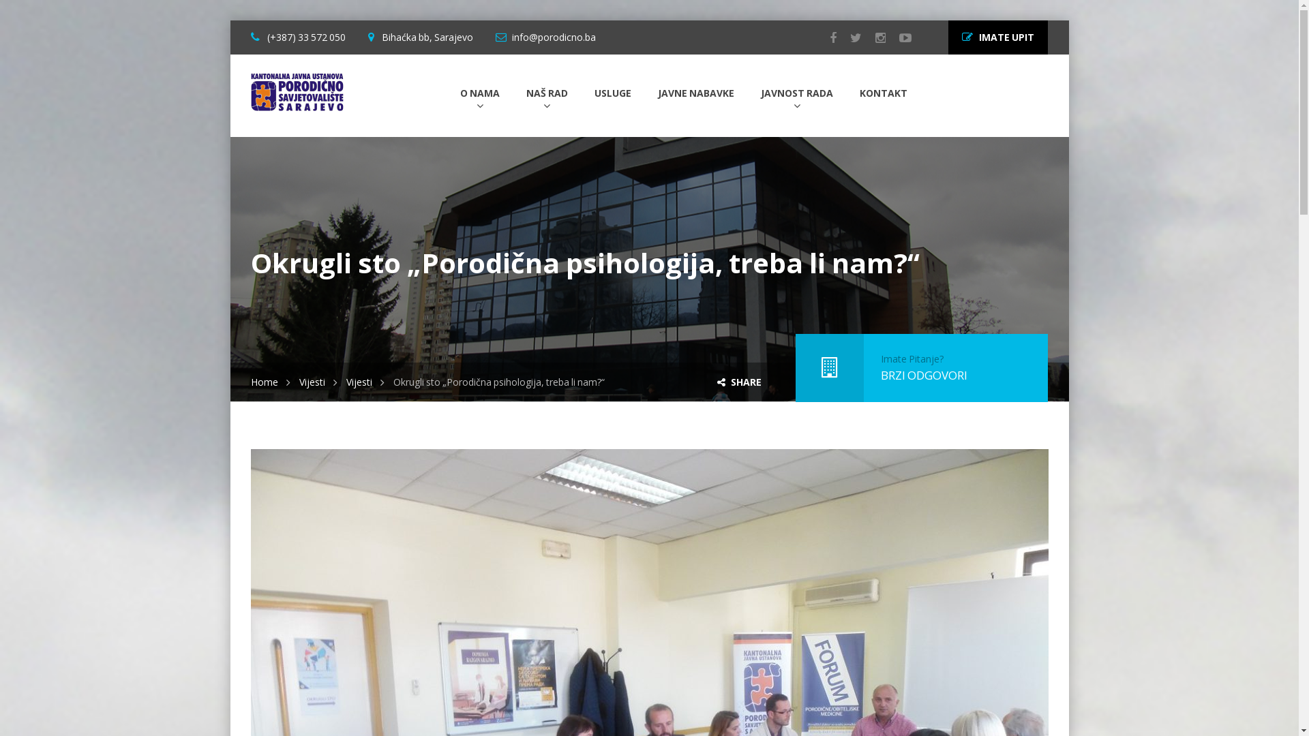 The height and width of the screenshot is (736, 1309). Describe the element at coordinates (899, 38) in the screenshot. I see `Youtube` at that location.